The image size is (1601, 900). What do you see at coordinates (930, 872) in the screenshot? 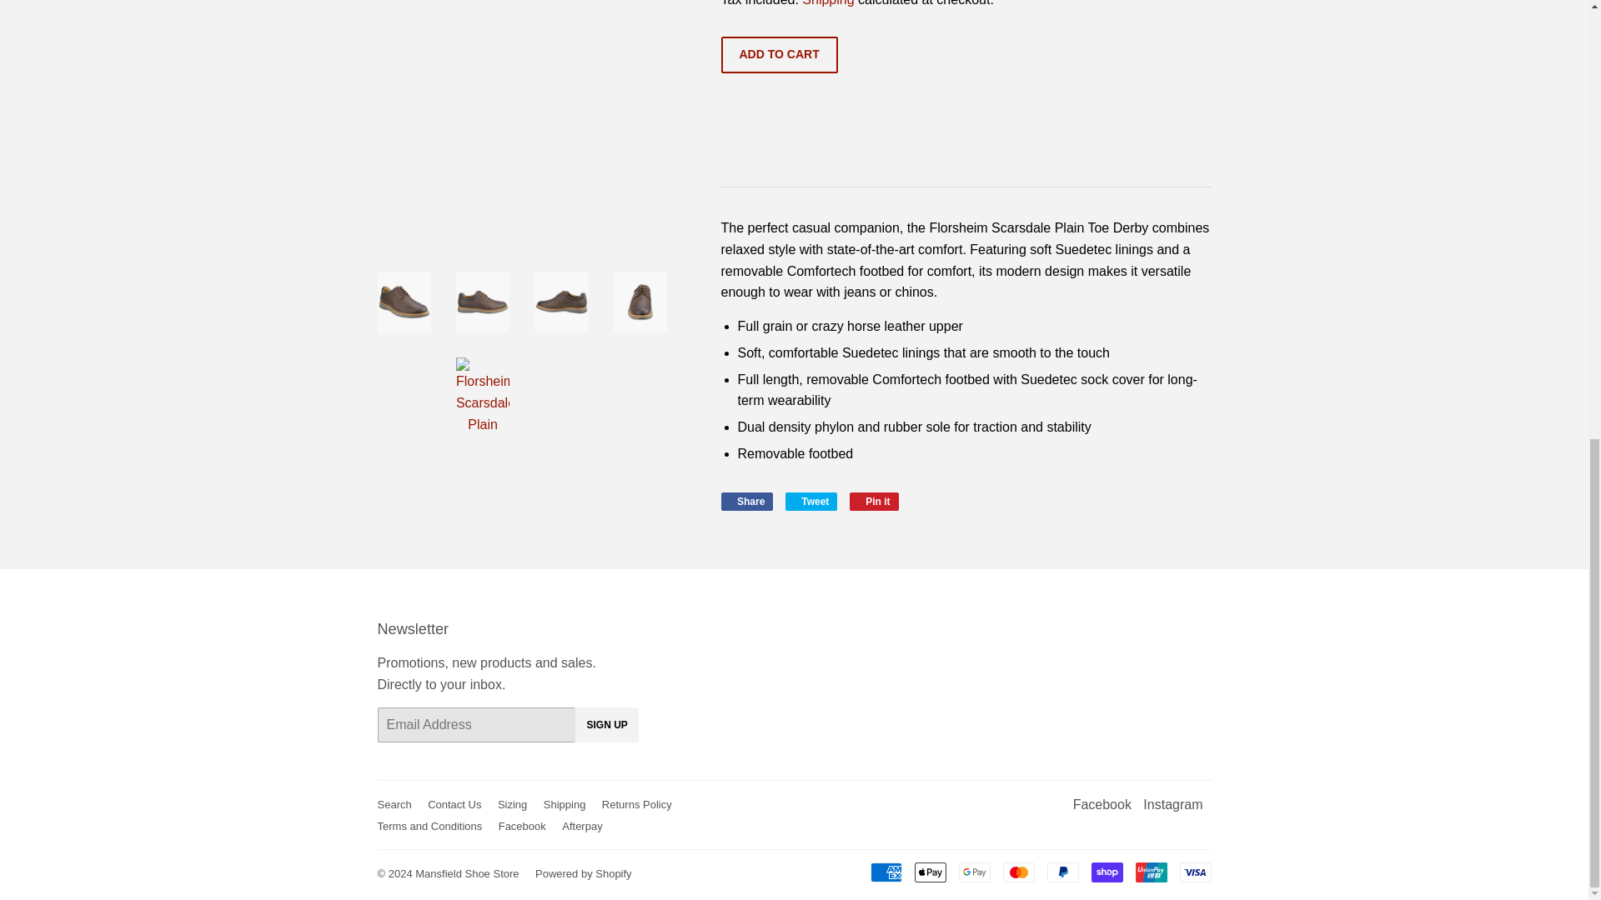
I see `Apple Pay` at bounding box center [930, 872].